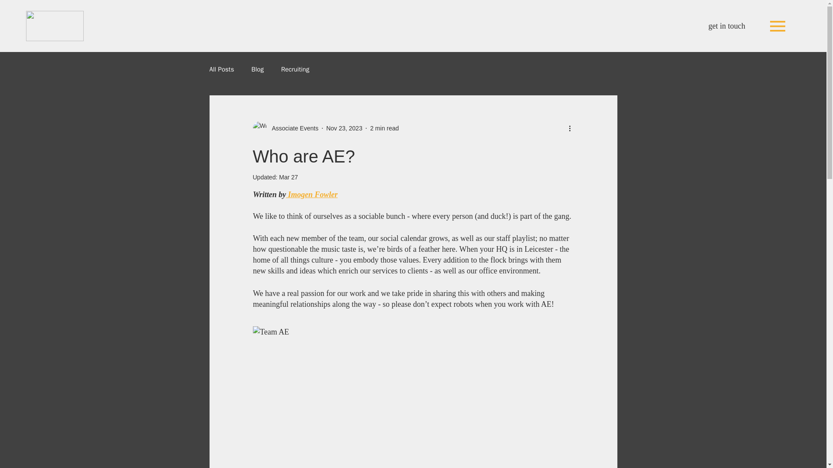  Describe the element at coordinates (344, 128) in the screenshot. I see `Nov 23, 2023` at that location.